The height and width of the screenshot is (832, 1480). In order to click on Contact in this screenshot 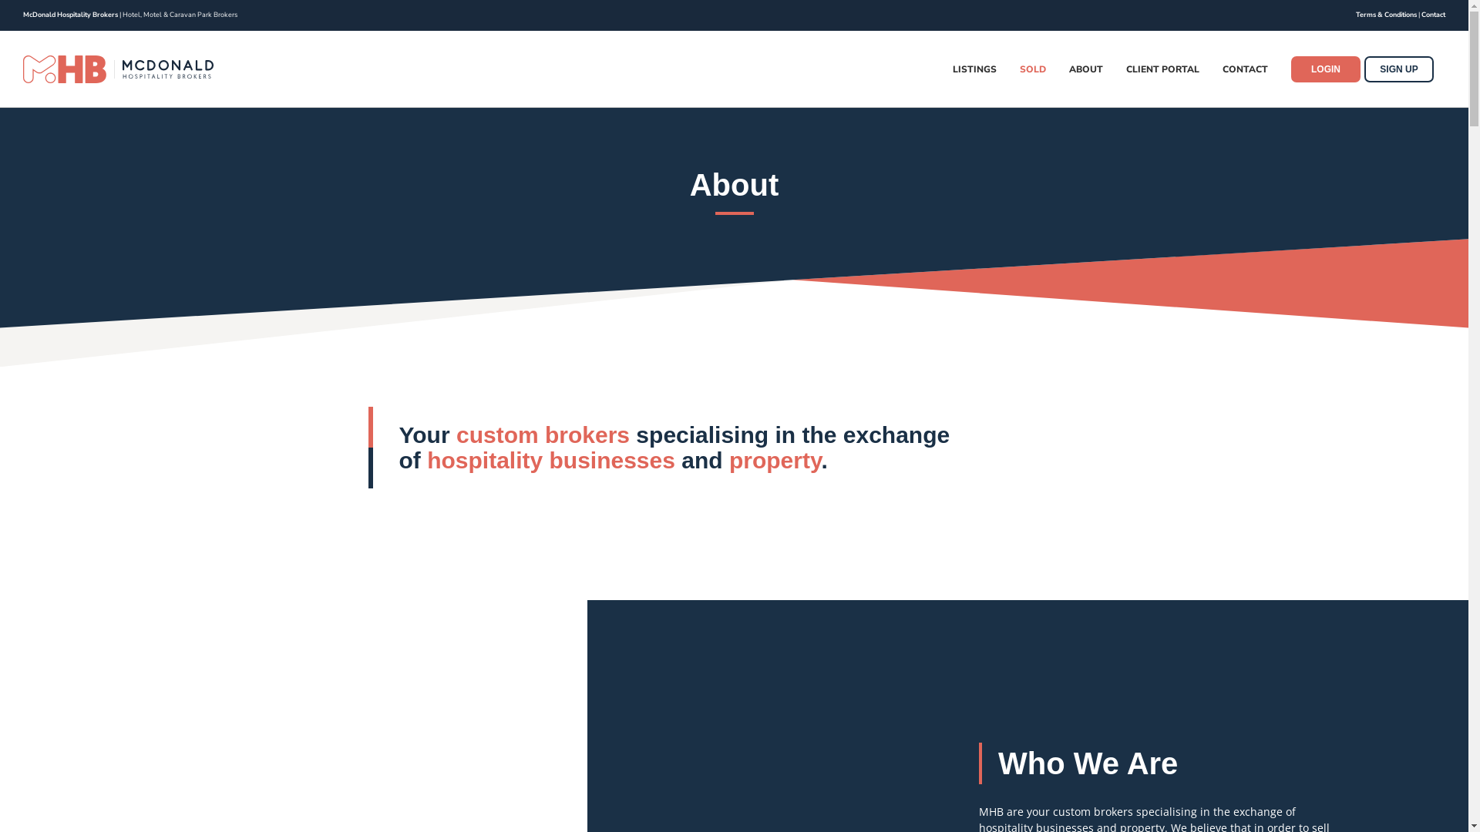, I will do `click(1434, 15)`.